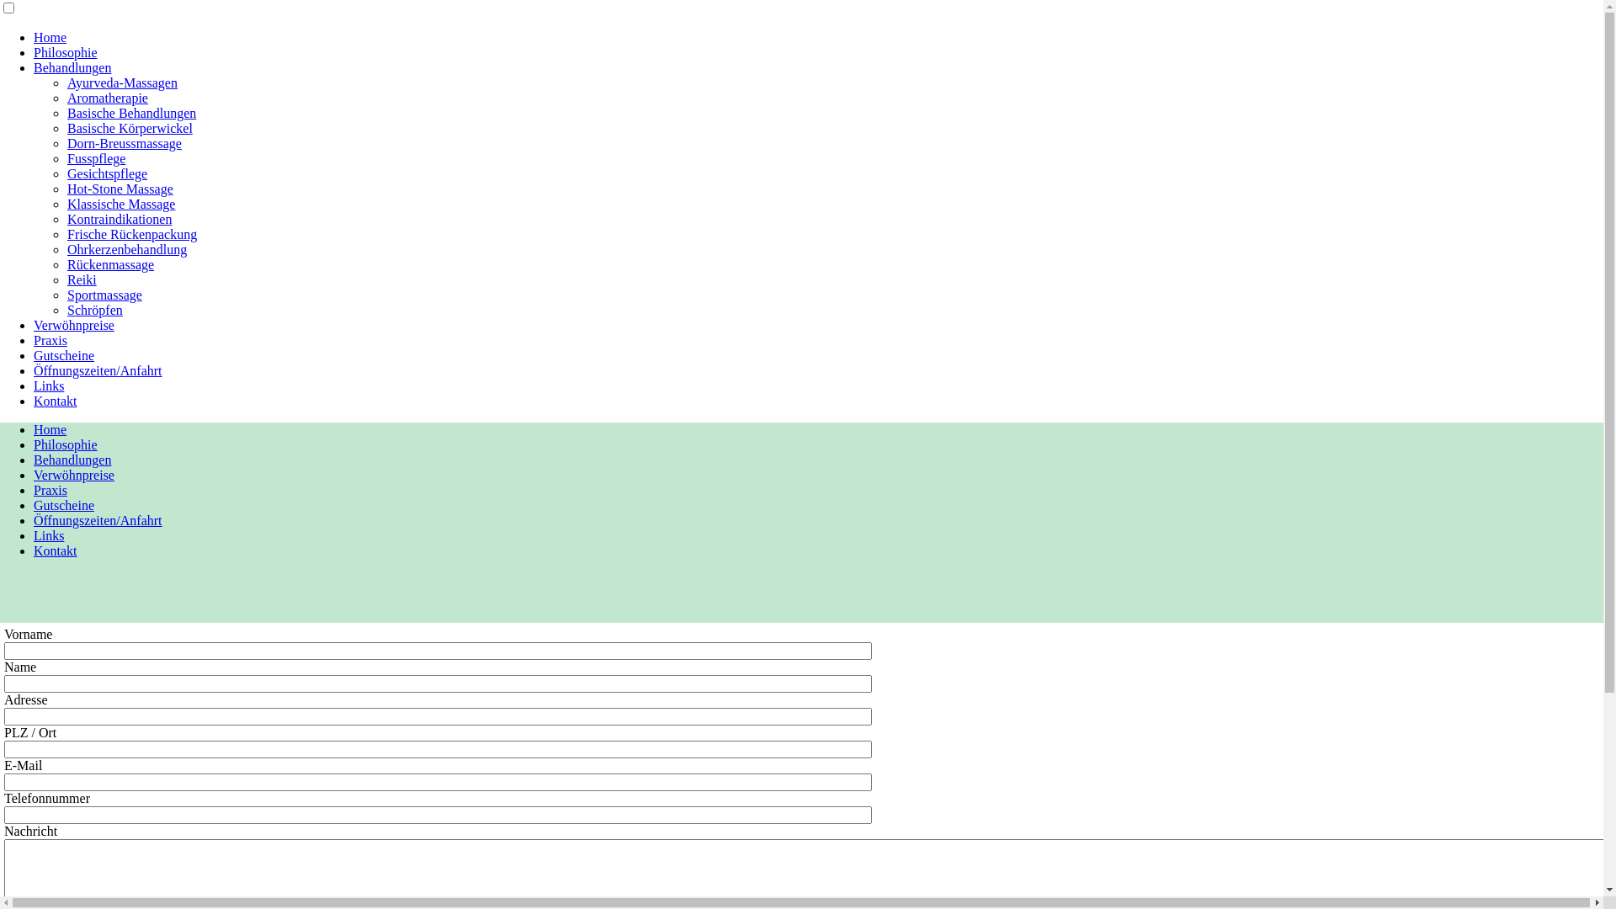 Image resolution: width=1616 pixels, height=909 pixels. I want to click on Philosophie, so click(66, 52).